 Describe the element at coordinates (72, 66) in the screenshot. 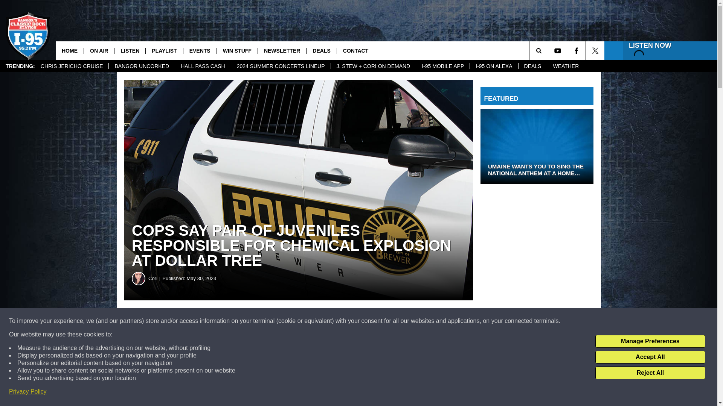

I see `CHRIS JERICHO CRUISE` at that location.